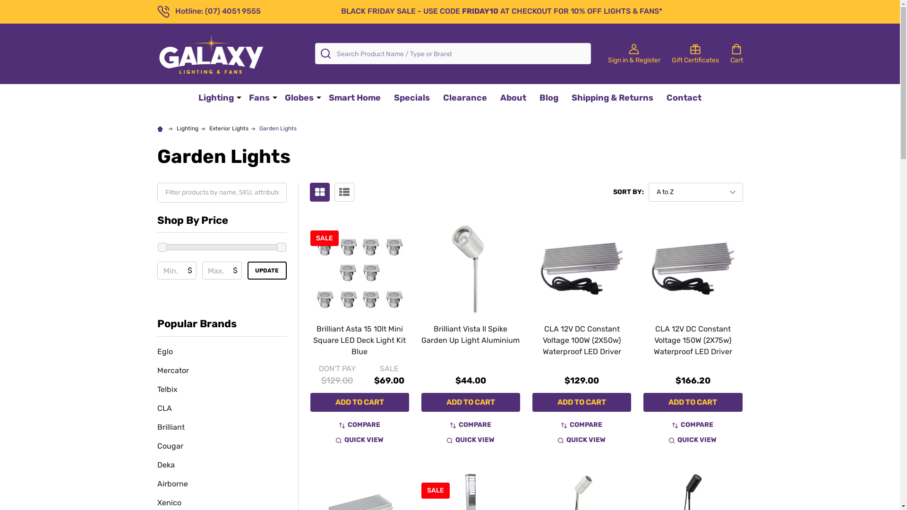  Describe the element at coordinates (320, 192) in the screenshot. I see `Grid` at that location.